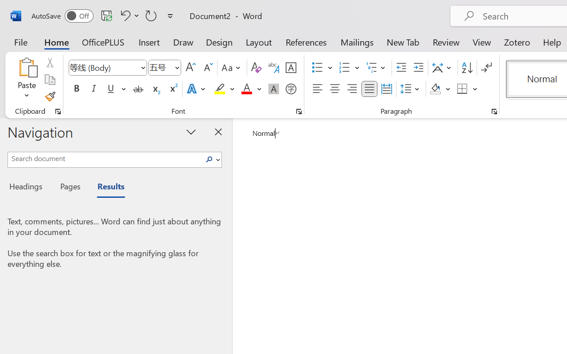  Describe the element at coordinates (386, 89) in the screenshot. I see `Distributed` at that location.